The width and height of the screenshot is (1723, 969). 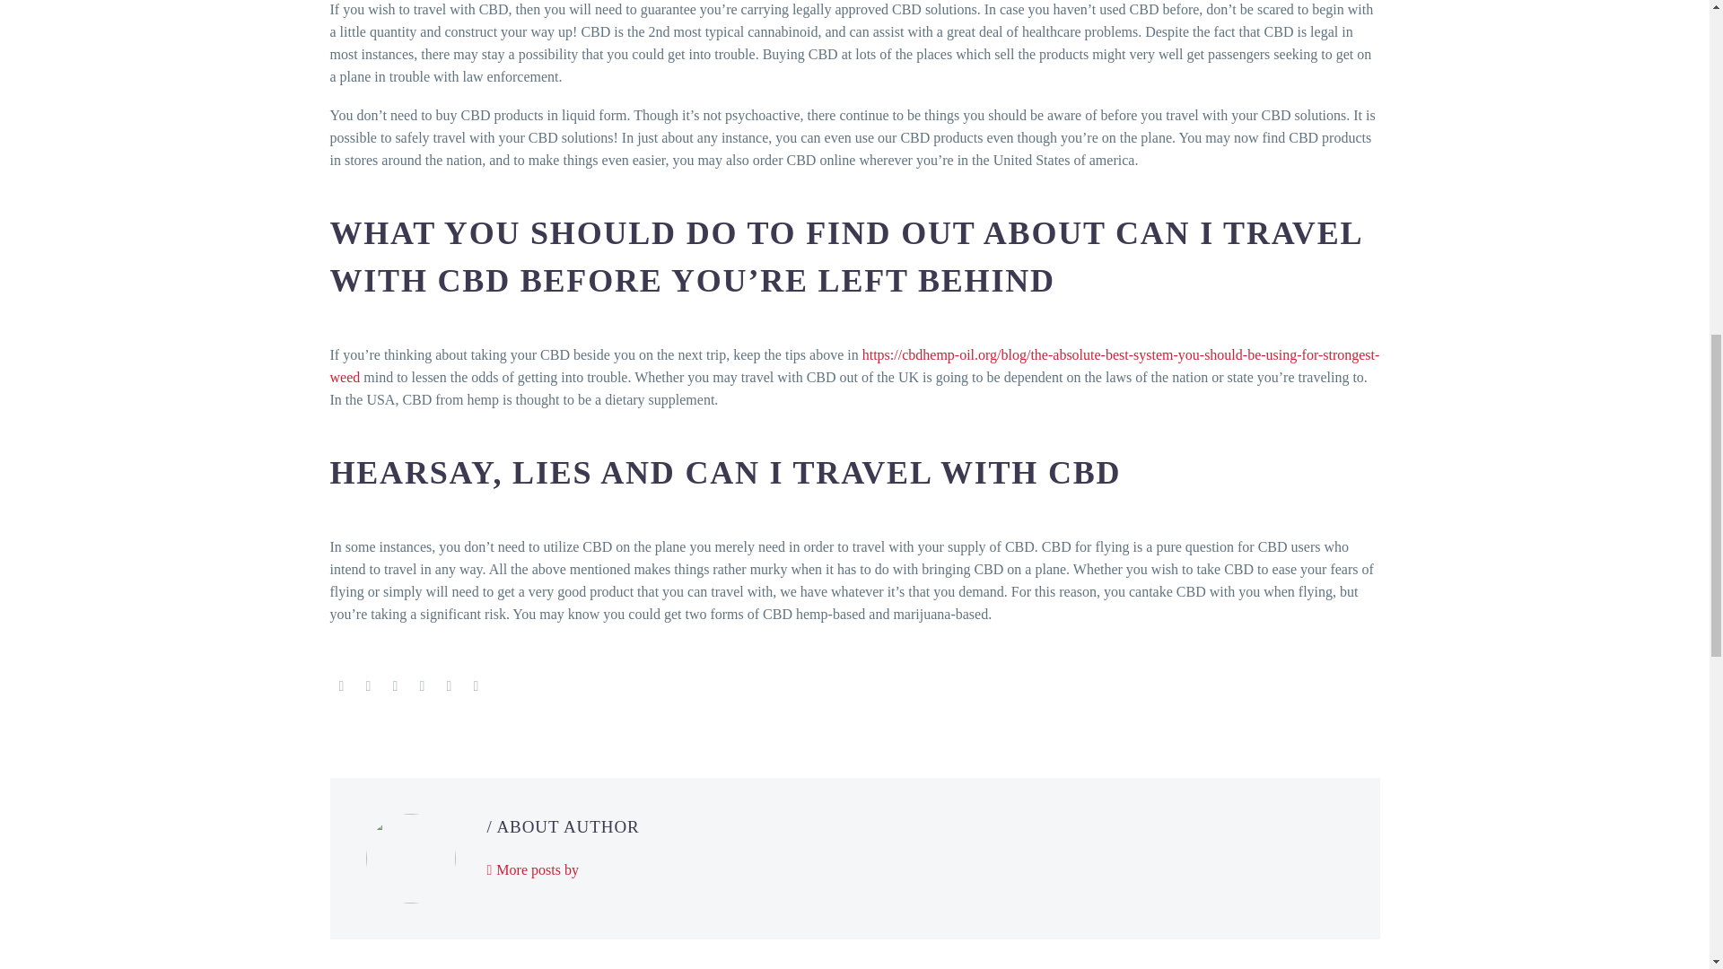 What do you see at coordinates (368, 686) in the screenshot?
I see `Twitter` at bounding box center [368, 686].